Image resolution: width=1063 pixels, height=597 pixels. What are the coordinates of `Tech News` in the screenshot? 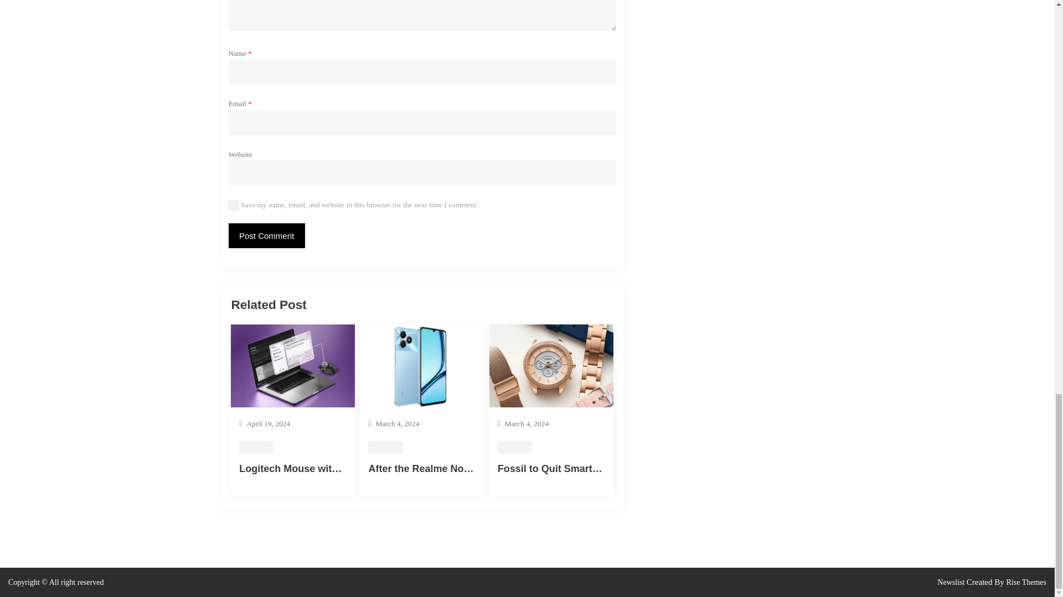 It's located at (385, 447).